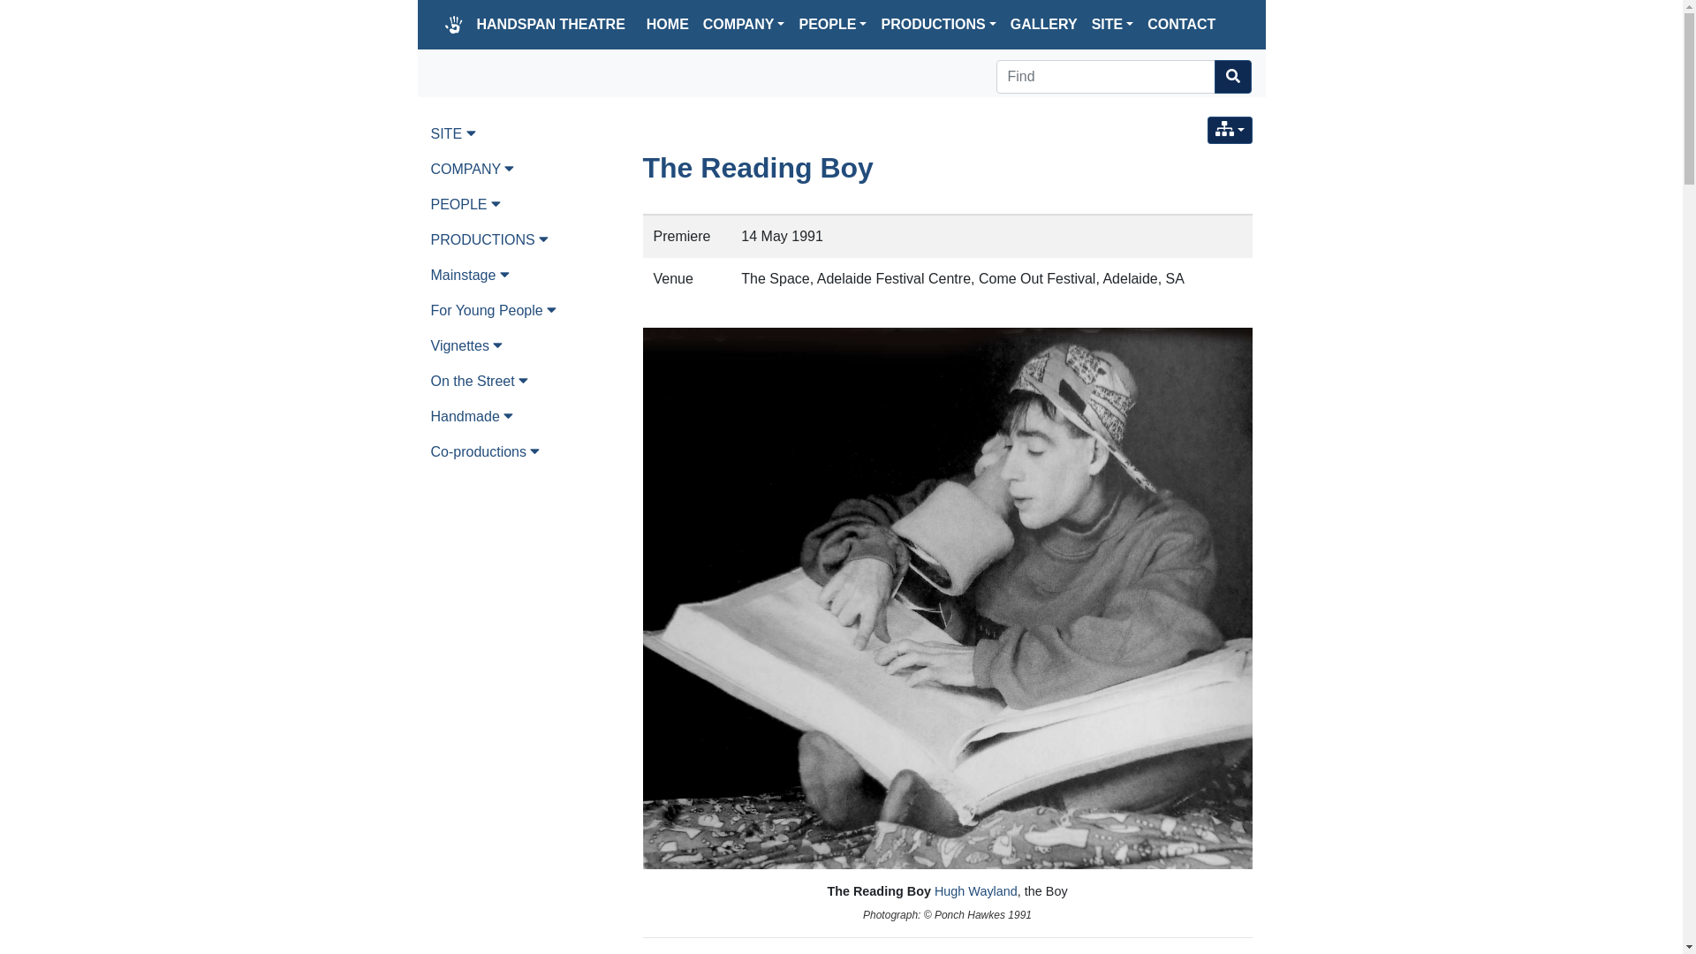 The image size is (1696, 954). Describe the element at coordinates (1230, 131) in the screenshot. I see `Structures` at that location.